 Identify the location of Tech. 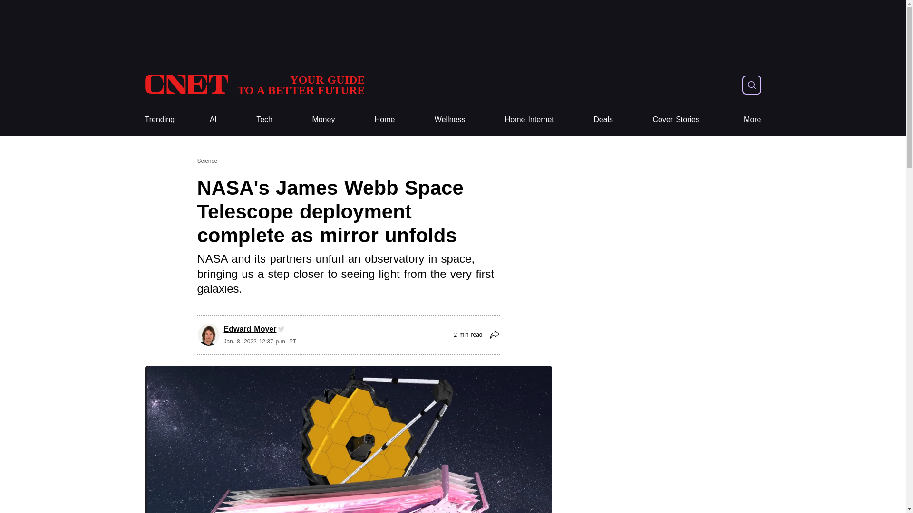
(264, 120).